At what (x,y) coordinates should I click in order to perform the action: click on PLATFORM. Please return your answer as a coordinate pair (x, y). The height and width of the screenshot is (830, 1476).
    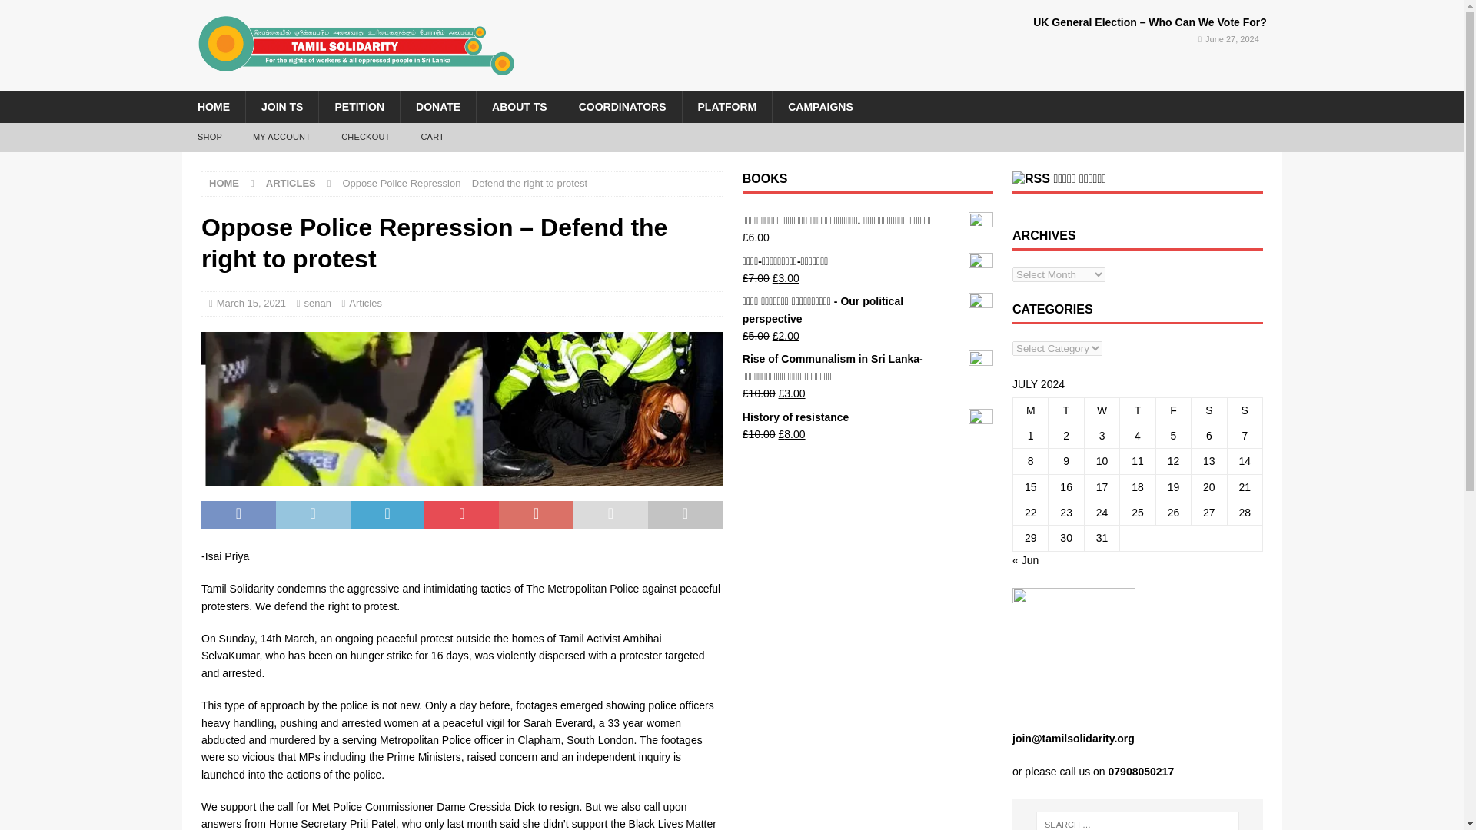
    Looking at the image, I should click on (726, 106).